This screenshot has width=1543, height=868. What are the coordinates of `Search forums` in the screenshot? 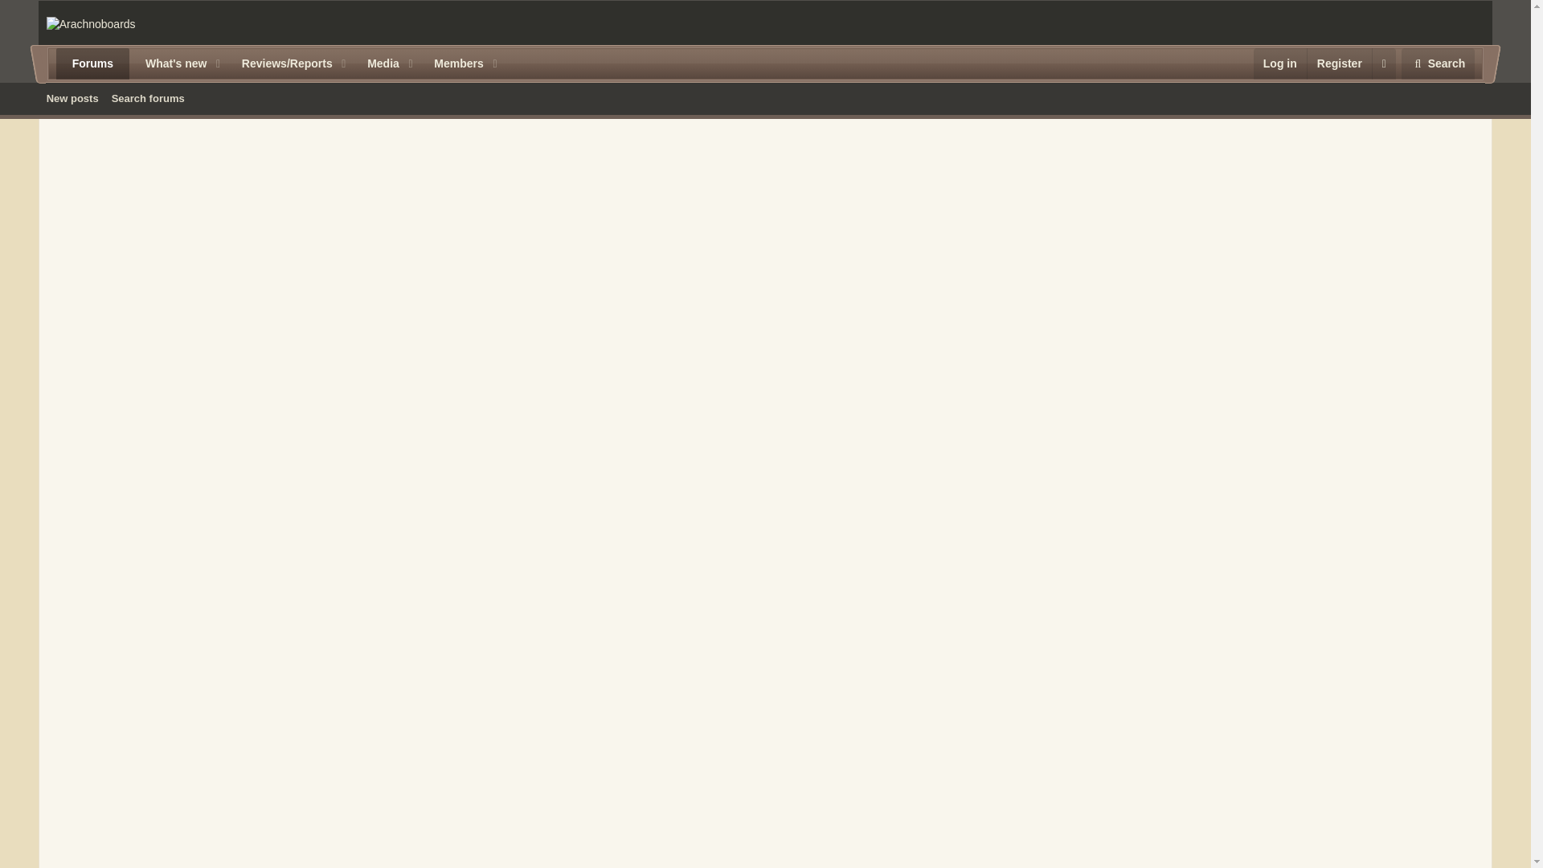 It's located at (148, 99).